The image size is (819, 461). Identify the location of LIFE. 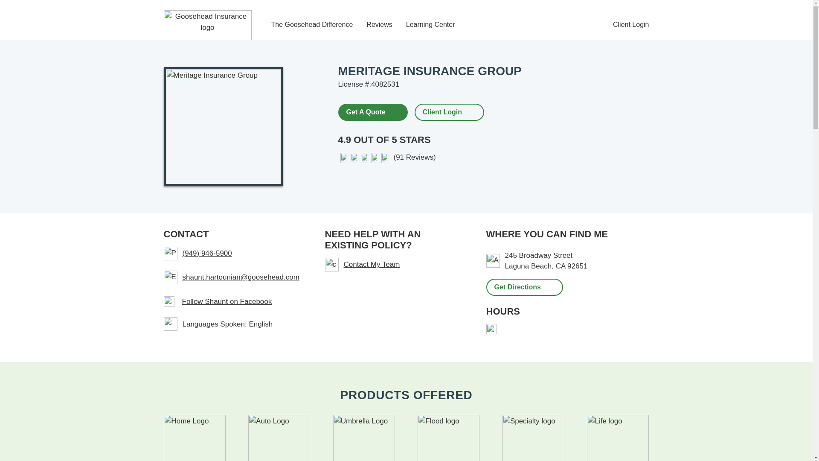
(618, 438).